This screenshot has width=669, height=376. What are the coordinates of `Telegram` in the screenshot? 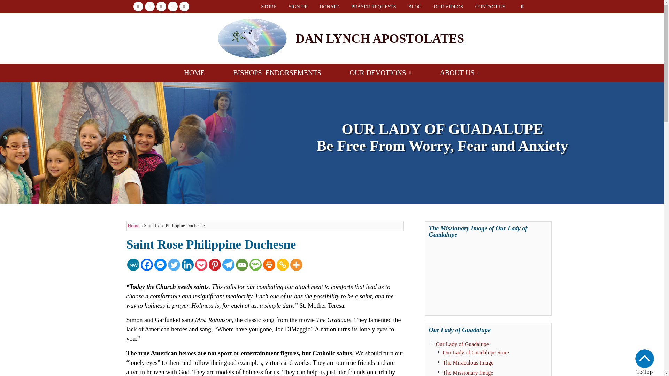 It's located at (228, 265).